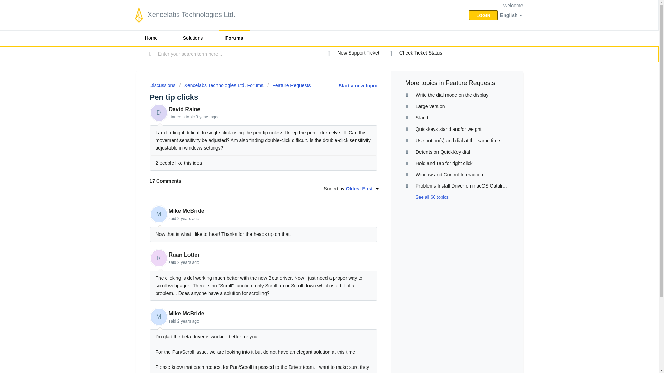 This screenshot has height=373, width=664. I want to click on Forums, so click(234, 38).